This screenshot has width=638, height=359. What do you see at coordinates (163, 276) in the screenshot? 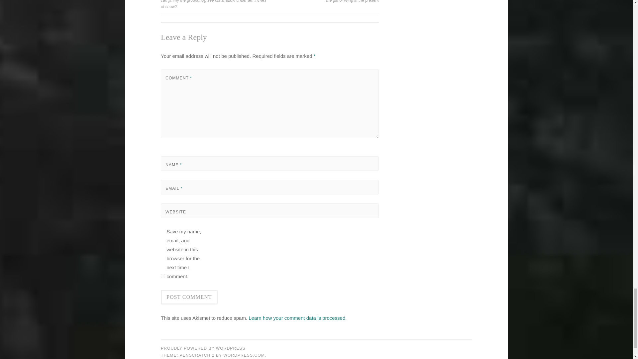
I see `yes` at bounding box center [163, 276].